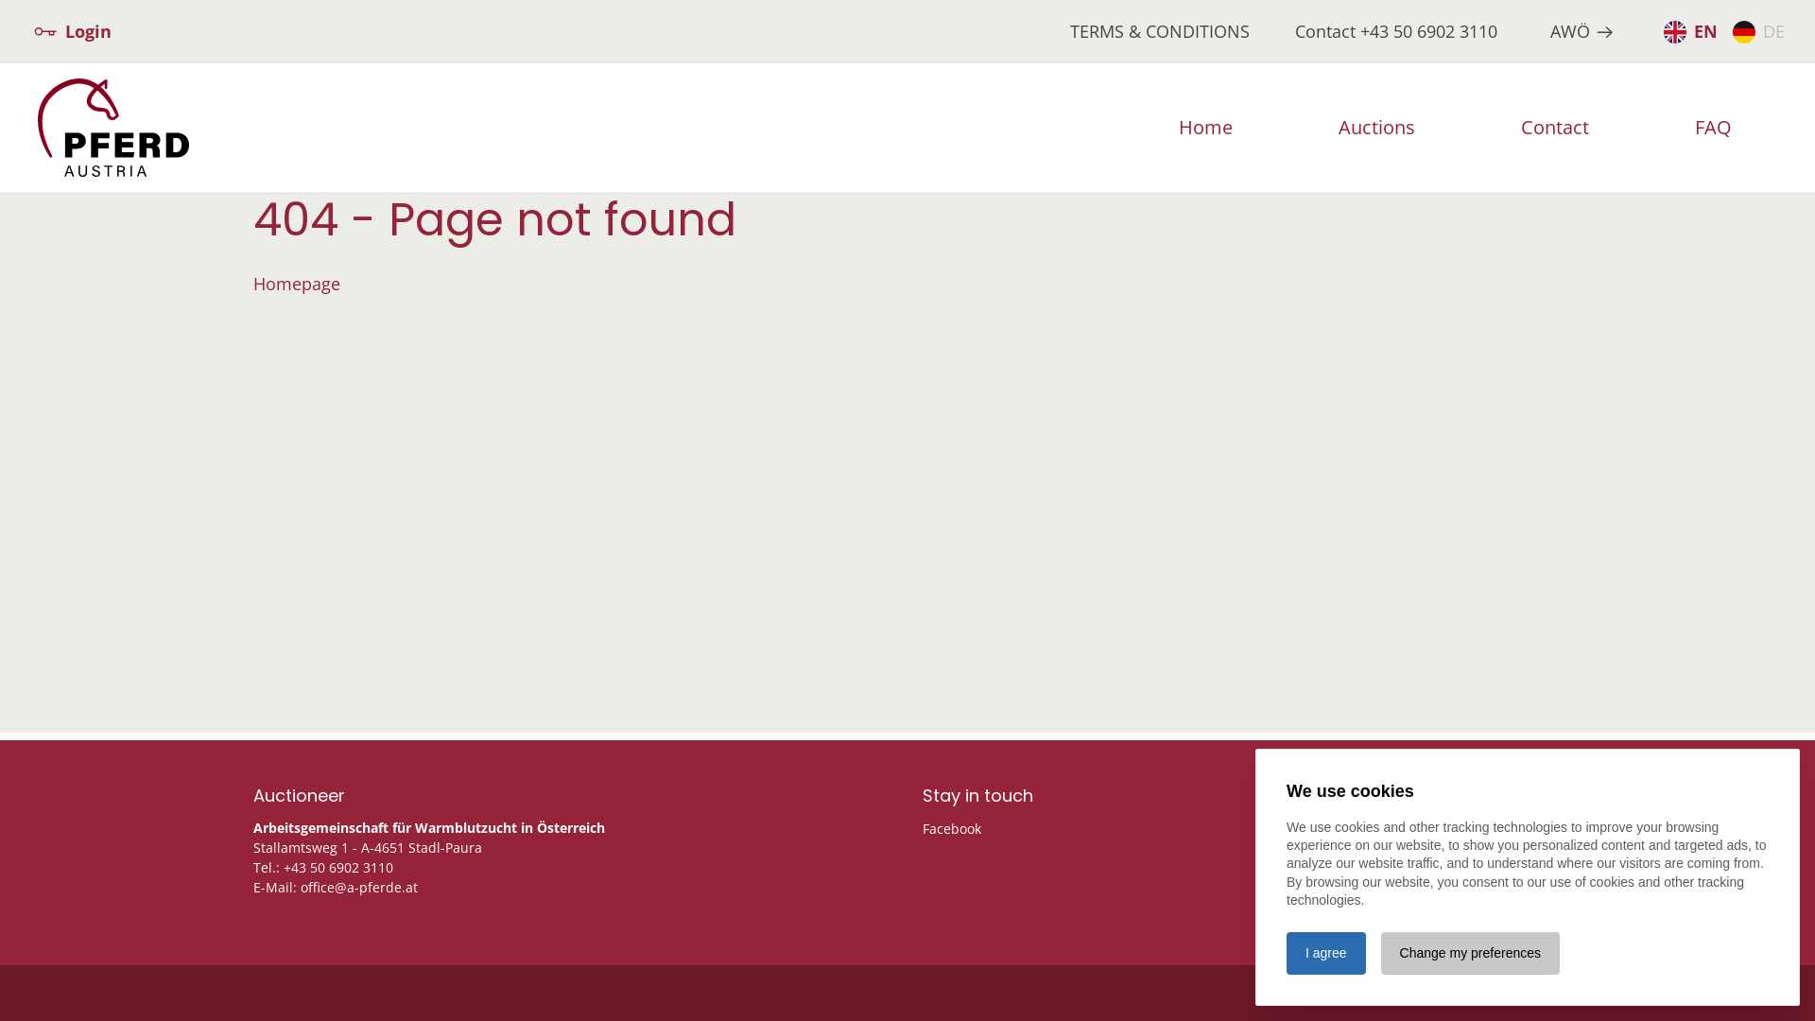 This screenshot has width=1815, height=1021. What do you see at coordinates (1393, 993) in the screenshot?
I see `Imprint` at bounding box center [1393, 993].